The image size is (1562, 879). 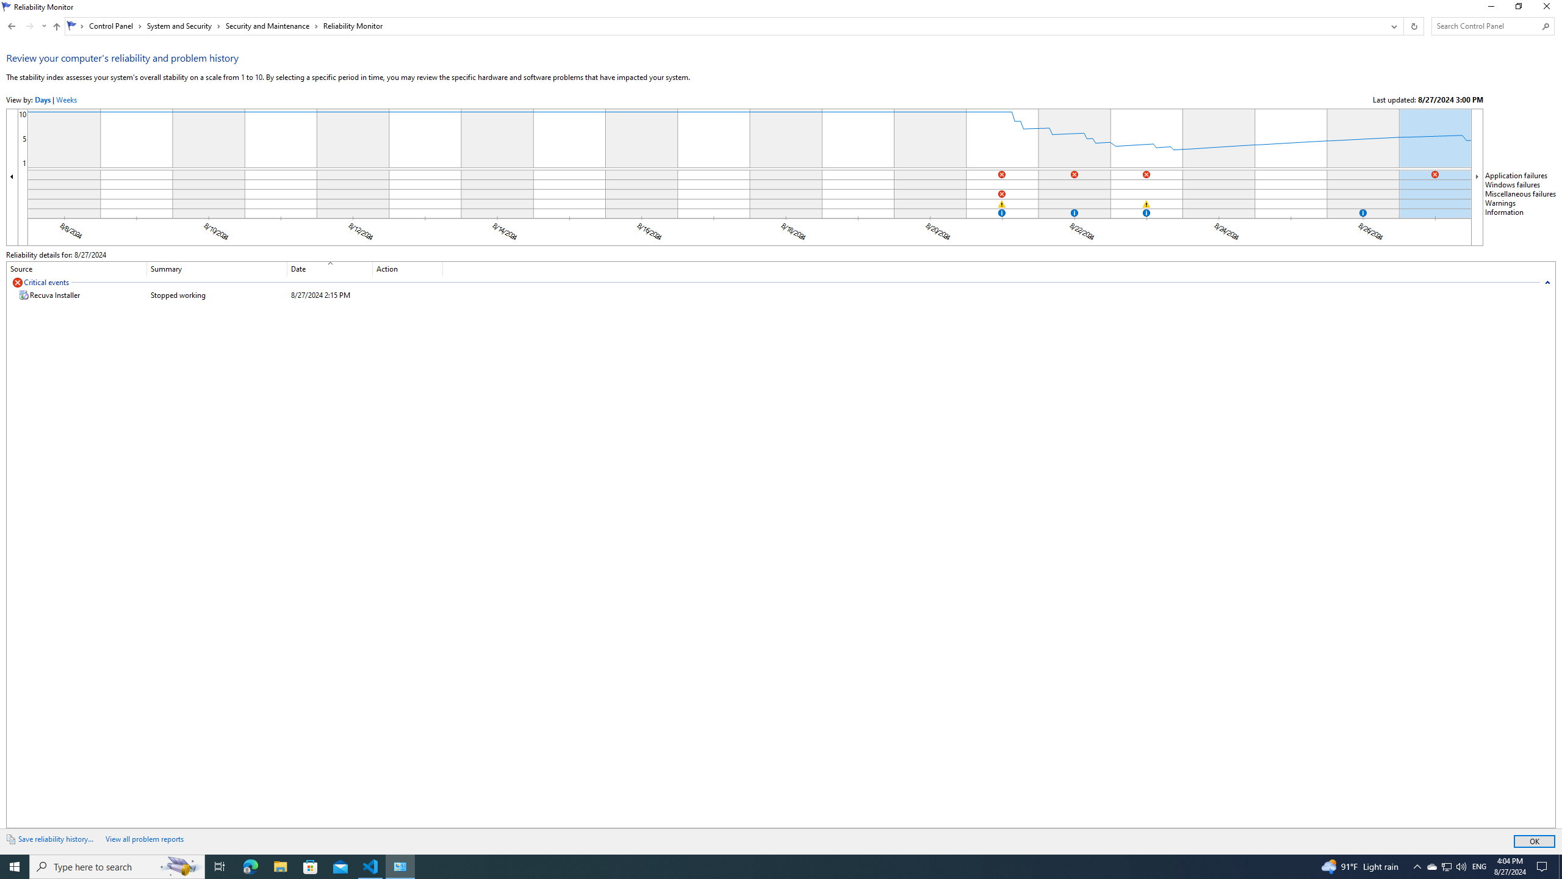 What do you see at coordinates (1546, 26) in the screenshot?
I see `Search` at bounding box center [1546, 26].